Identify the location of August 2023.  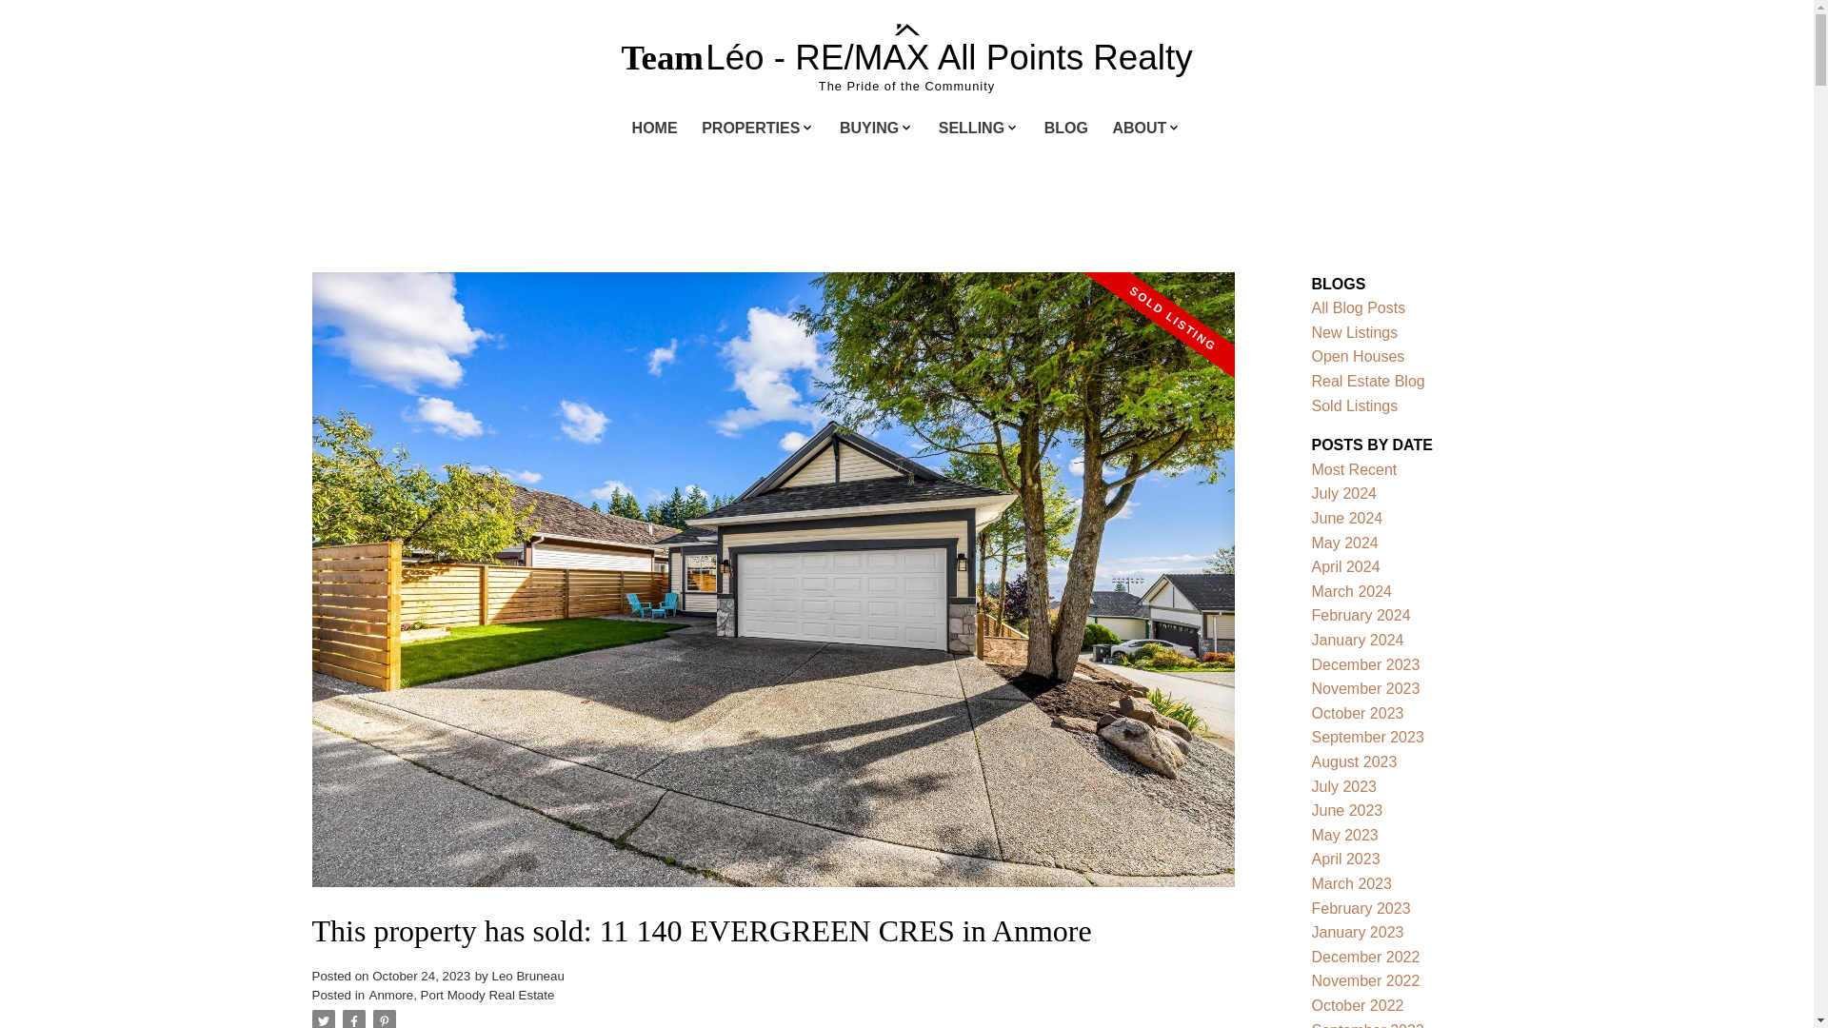
(1355, 761).